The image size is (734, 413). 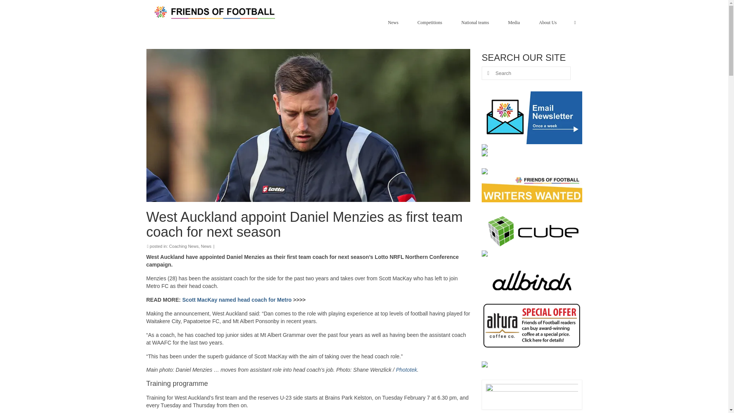 I want to click on About Us, so click(x=550, y=22).